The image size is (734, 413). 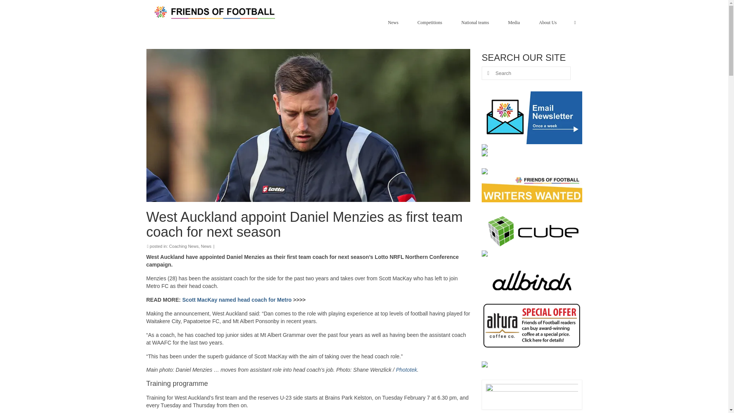 I want to click on About Us, so click(x=550, y=22).